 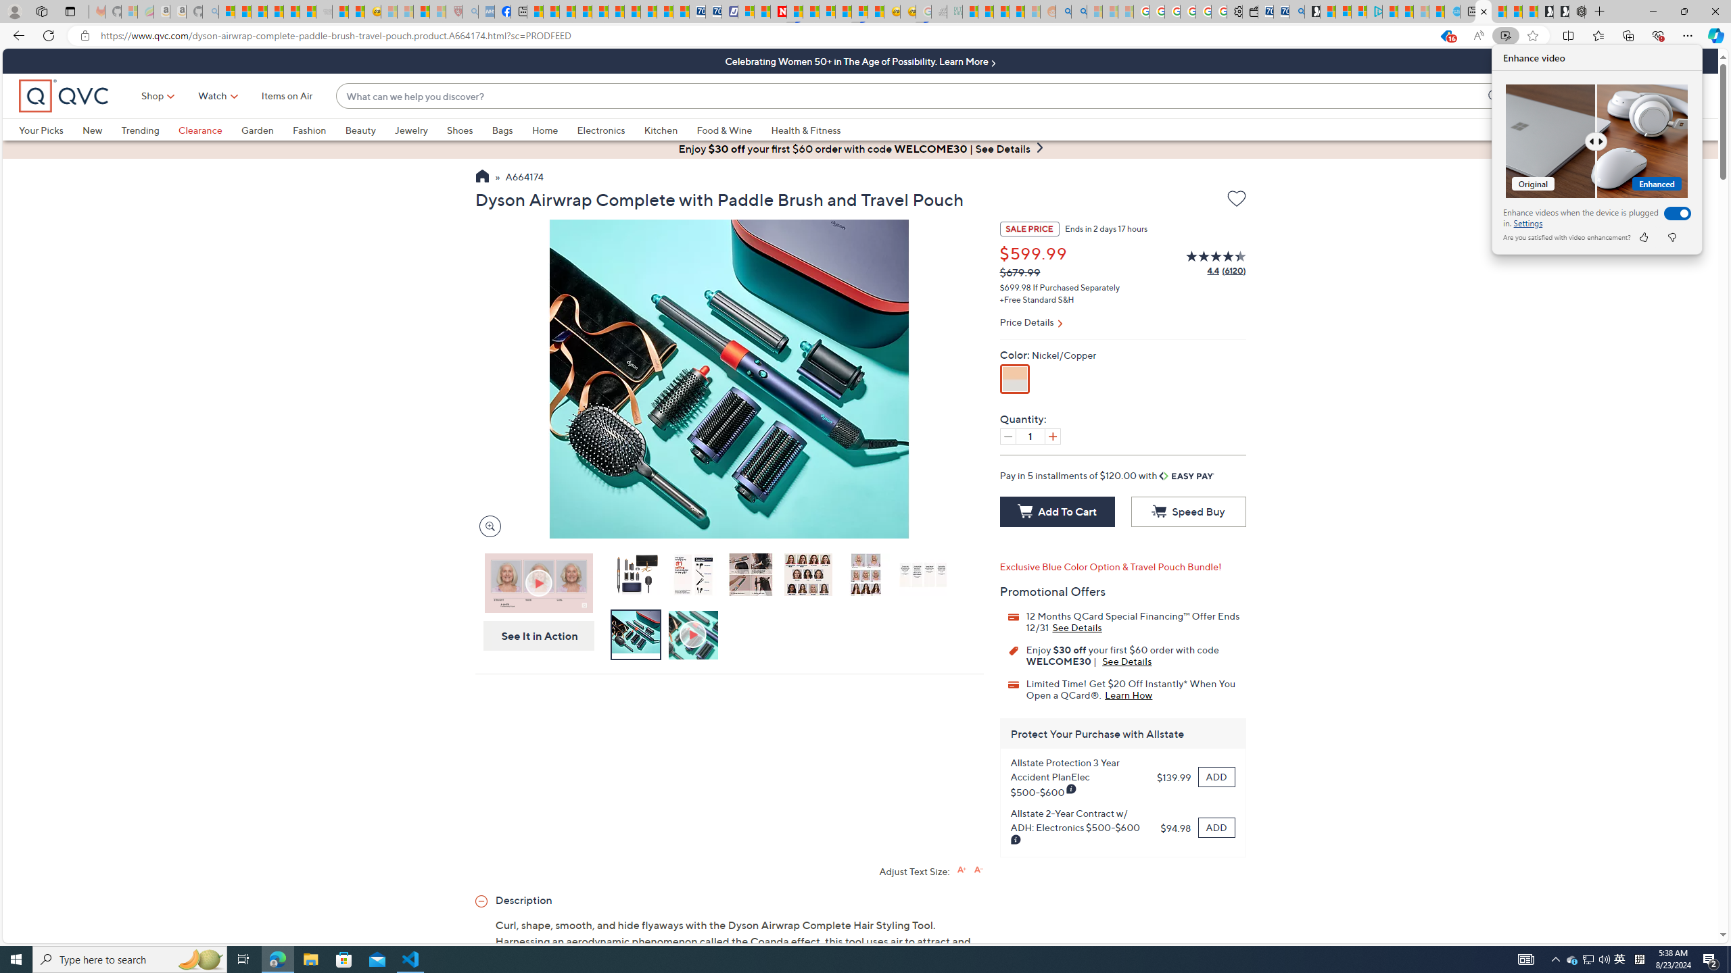 What do you see at coordinates (806, 130) in the screenshot?
I see `Health & Fitness` at bounding box center [806, 130].